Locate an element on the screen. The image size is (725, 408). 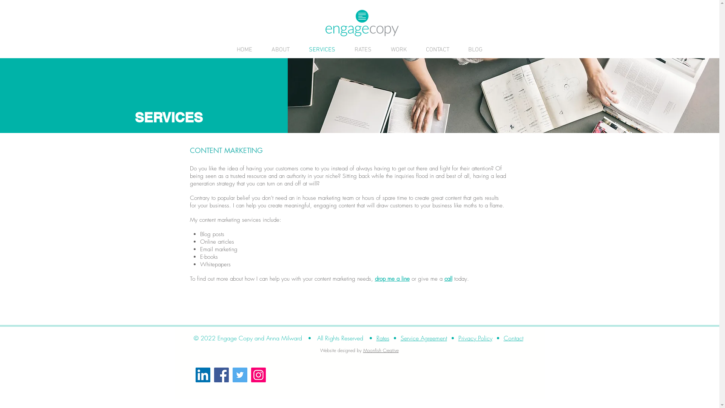
Moonfish Creative is located at coordinates (381, 351).